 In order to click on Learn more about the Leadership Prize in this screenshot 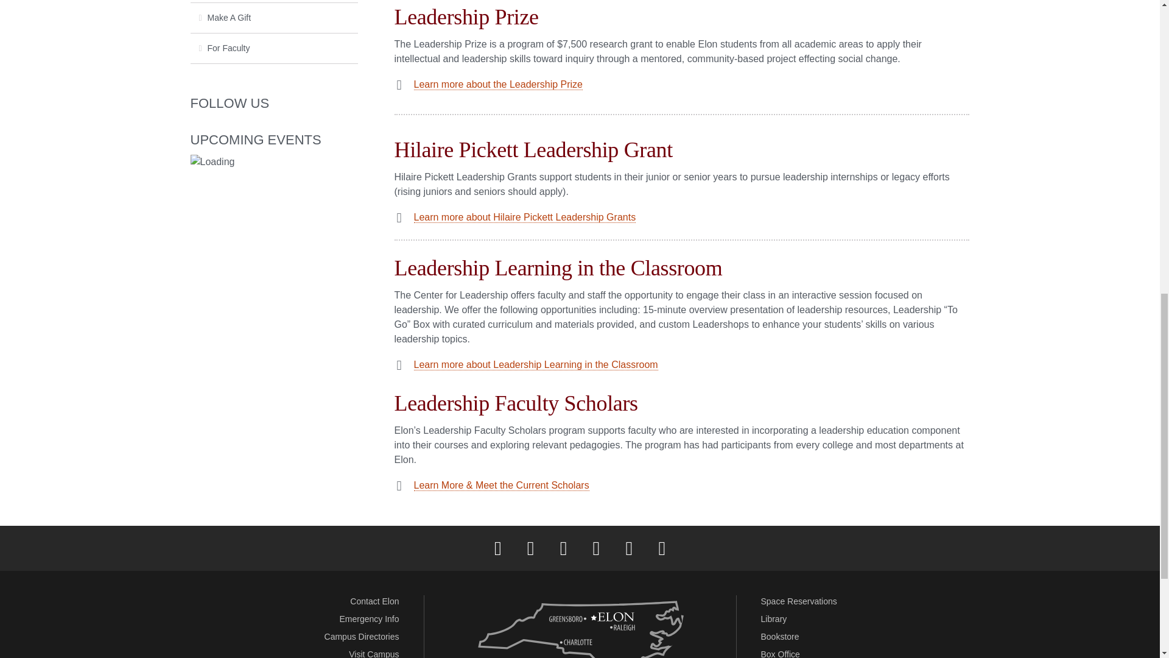, I will do `click(498, 84)`.